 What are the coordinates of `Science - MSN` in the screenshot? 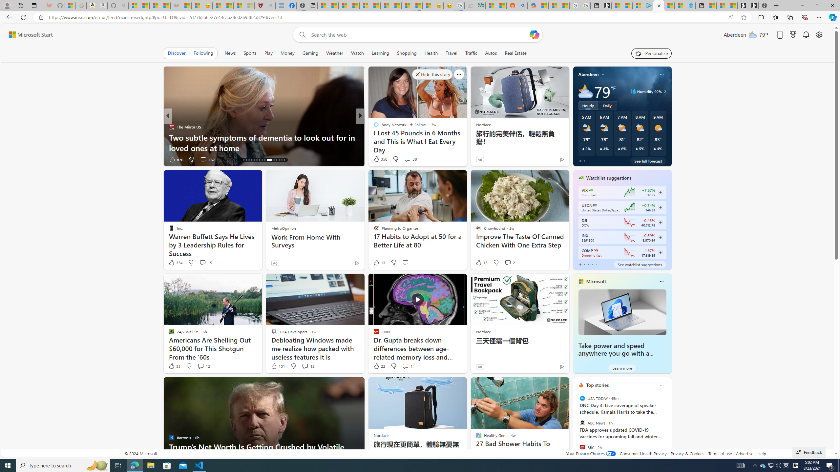 It's located at (239, 6).